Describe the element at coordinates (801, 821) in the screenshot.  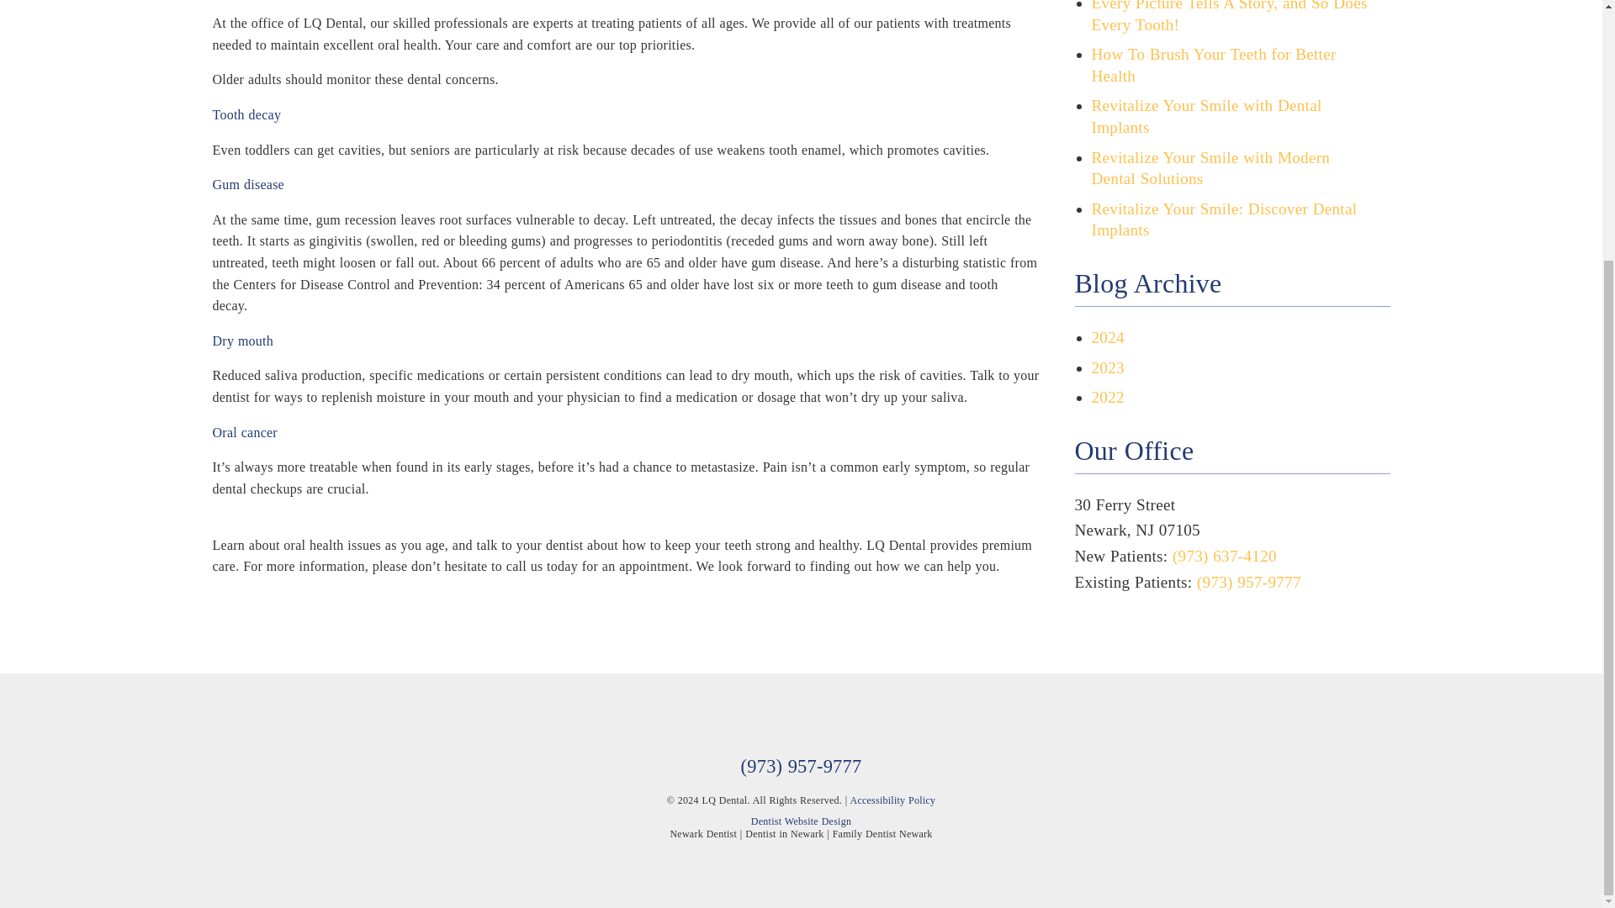
I see `Dentist Website Design` at that location.